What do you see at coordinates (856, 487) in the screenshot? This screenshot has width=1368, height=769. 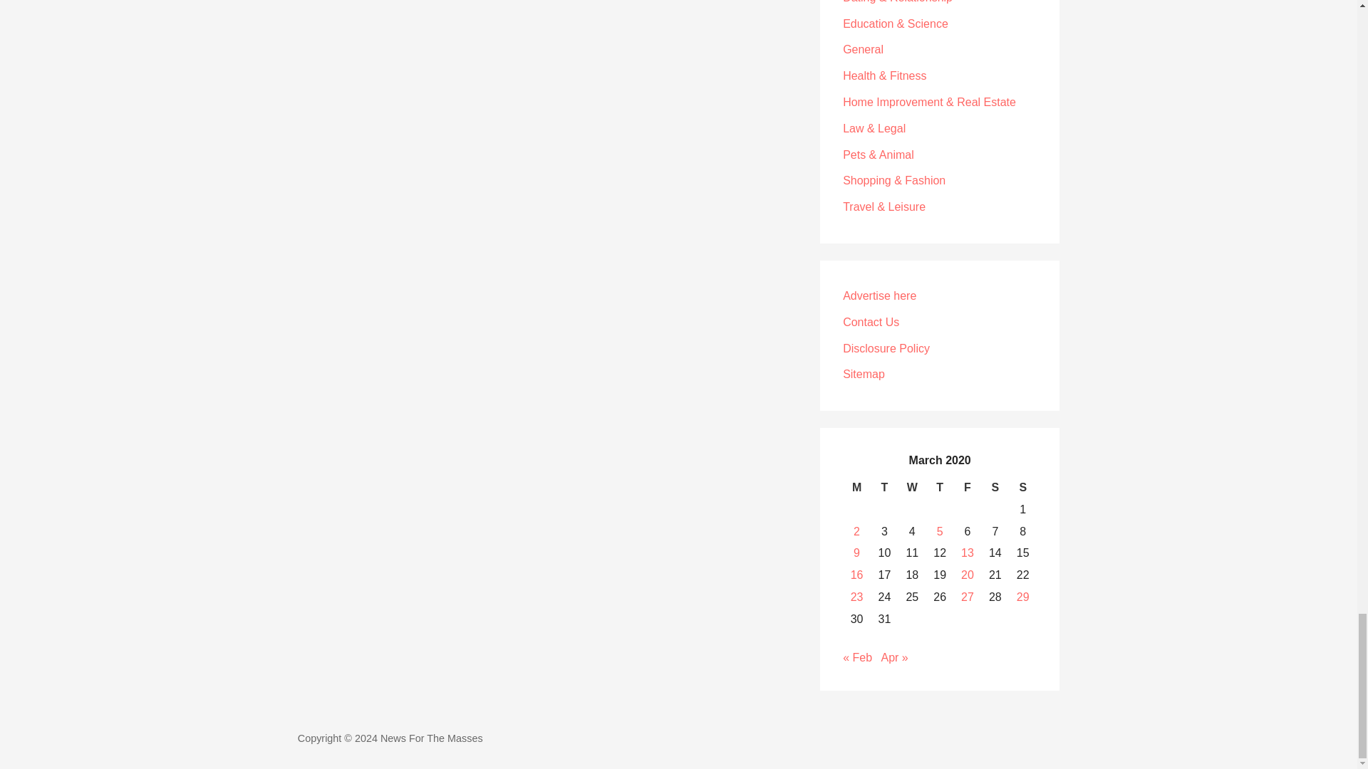 I see `Monday` at bounding box center [856, 487].